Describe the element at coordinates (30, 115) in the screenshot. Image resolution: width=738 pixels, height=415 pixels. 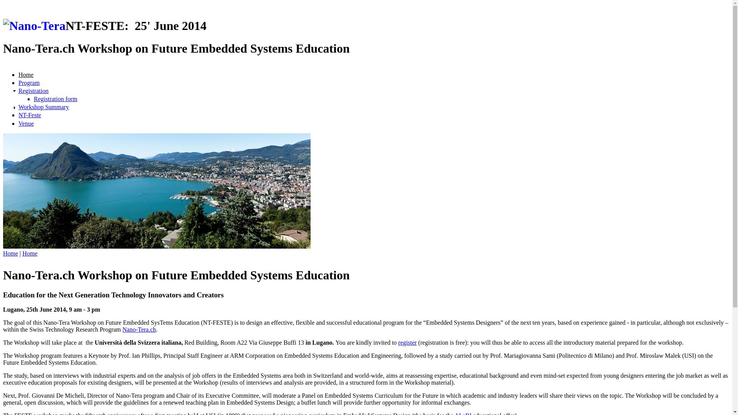
I see `NT-Feste` at that location.